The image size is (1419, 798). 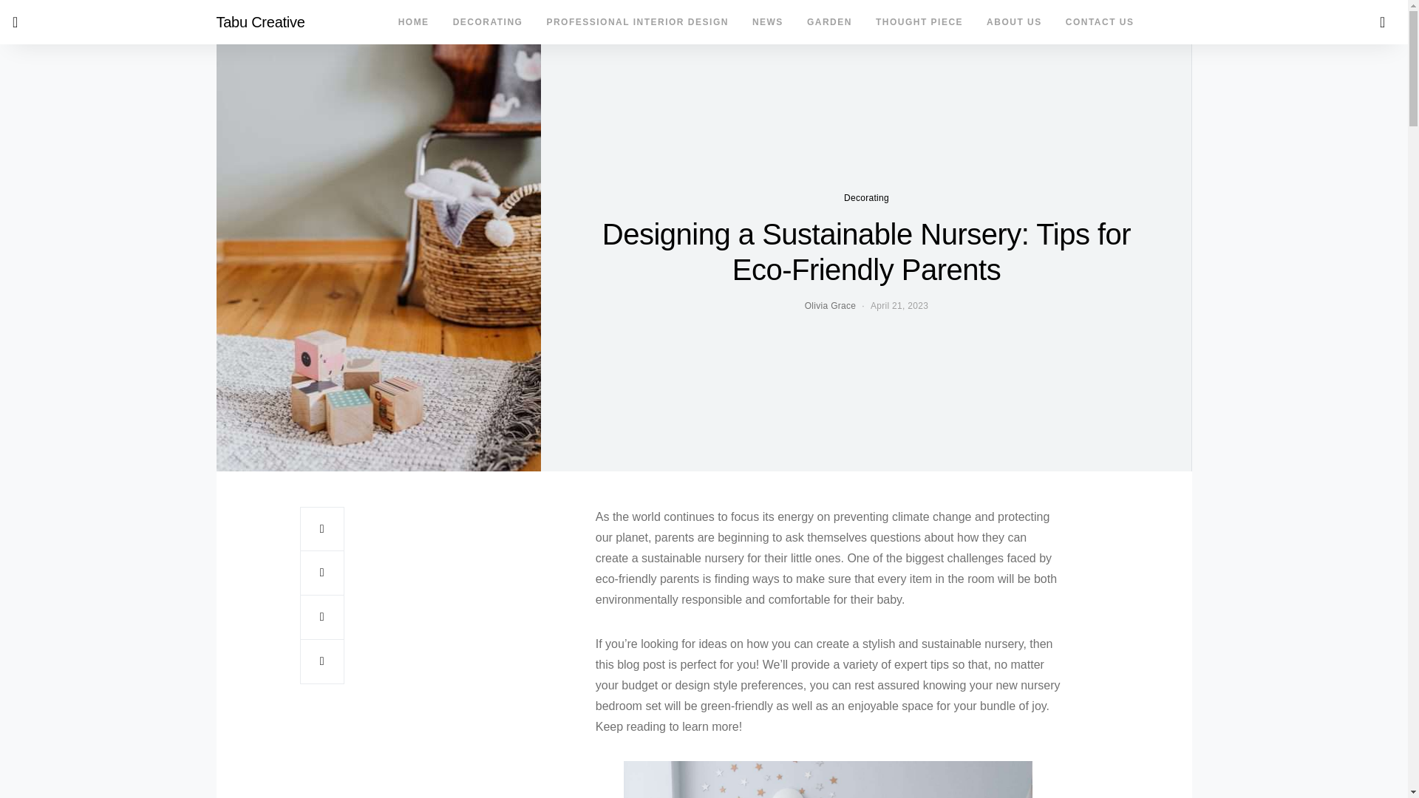 I want to click on ABOUT US, so click(x=1014, y=22).